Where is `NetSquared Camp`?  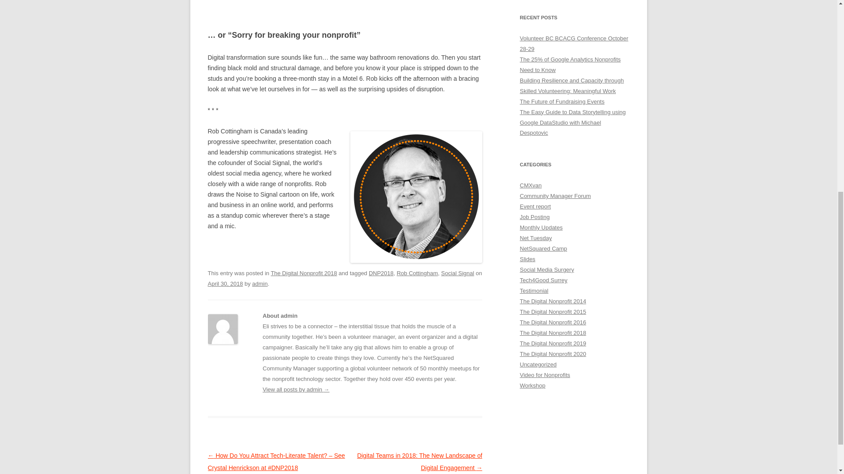
NetSquared Camp is located at coordinates (543, 248).